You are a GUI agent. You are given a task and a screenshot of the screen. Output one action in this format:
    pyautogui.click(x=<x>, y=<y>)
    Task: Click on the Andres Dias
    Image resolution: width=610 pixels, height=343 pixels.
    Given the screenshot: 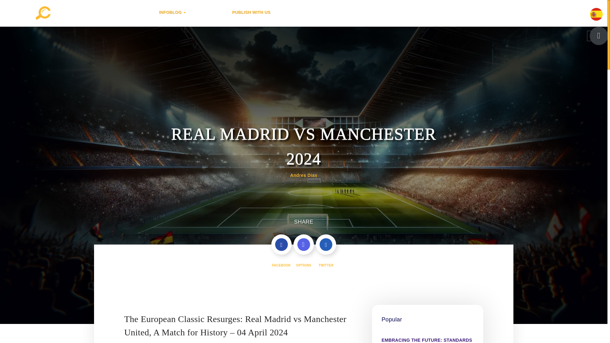 What is the action you would take?
    pyautogui.click(x=304, y=175)
    